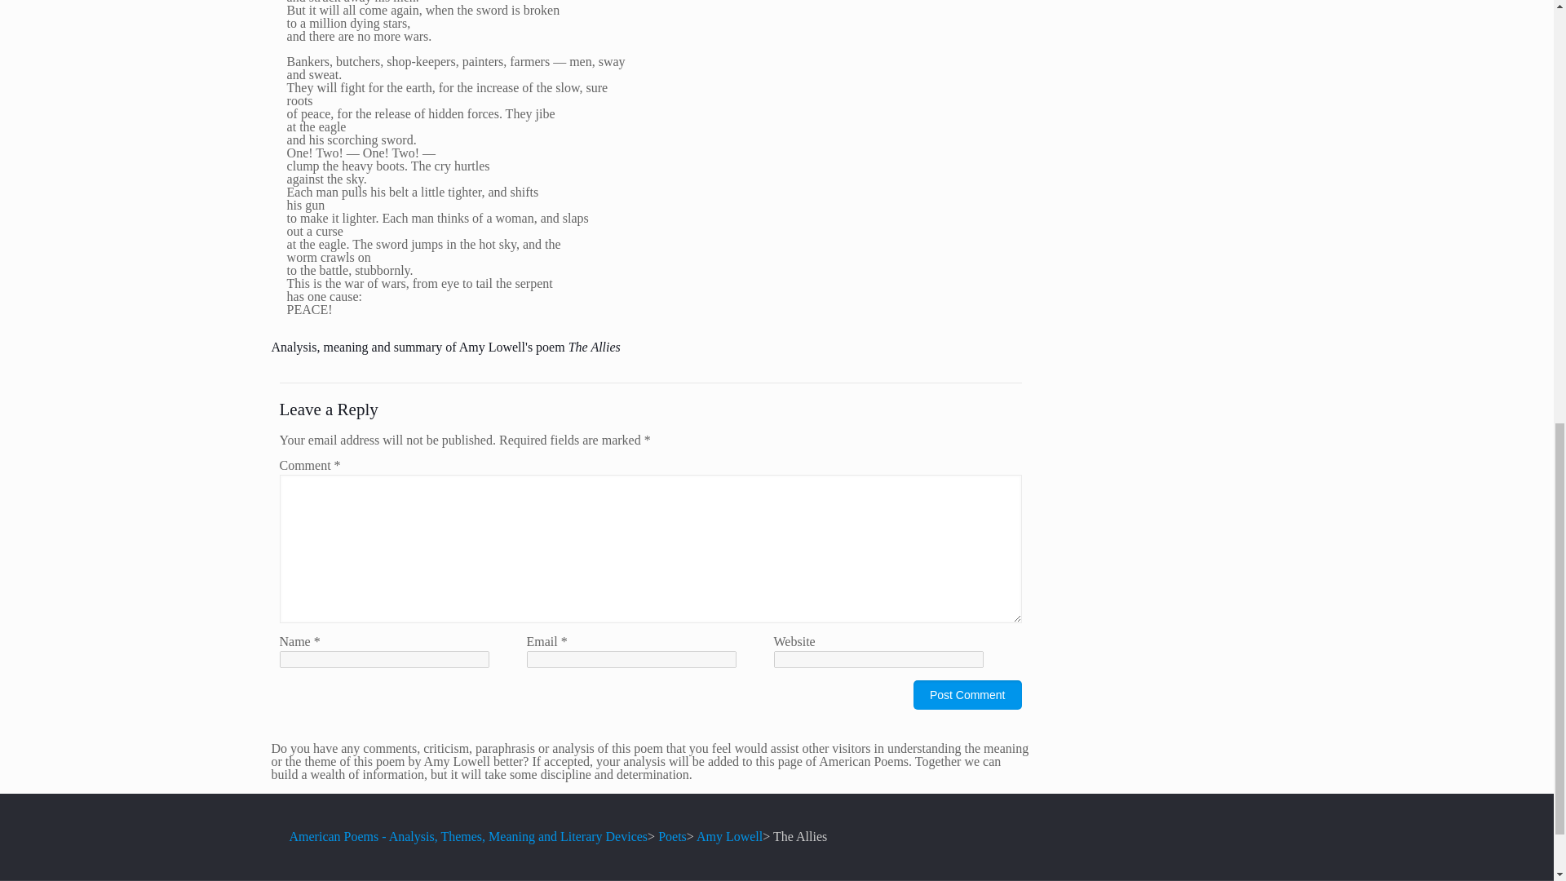 Image resolution: width=1566 pixels, height=881 pixels. What do you see at coordinates (672, 836) in the screenshot?
I see `Go to Poets.` at bounding box center [672, 836].